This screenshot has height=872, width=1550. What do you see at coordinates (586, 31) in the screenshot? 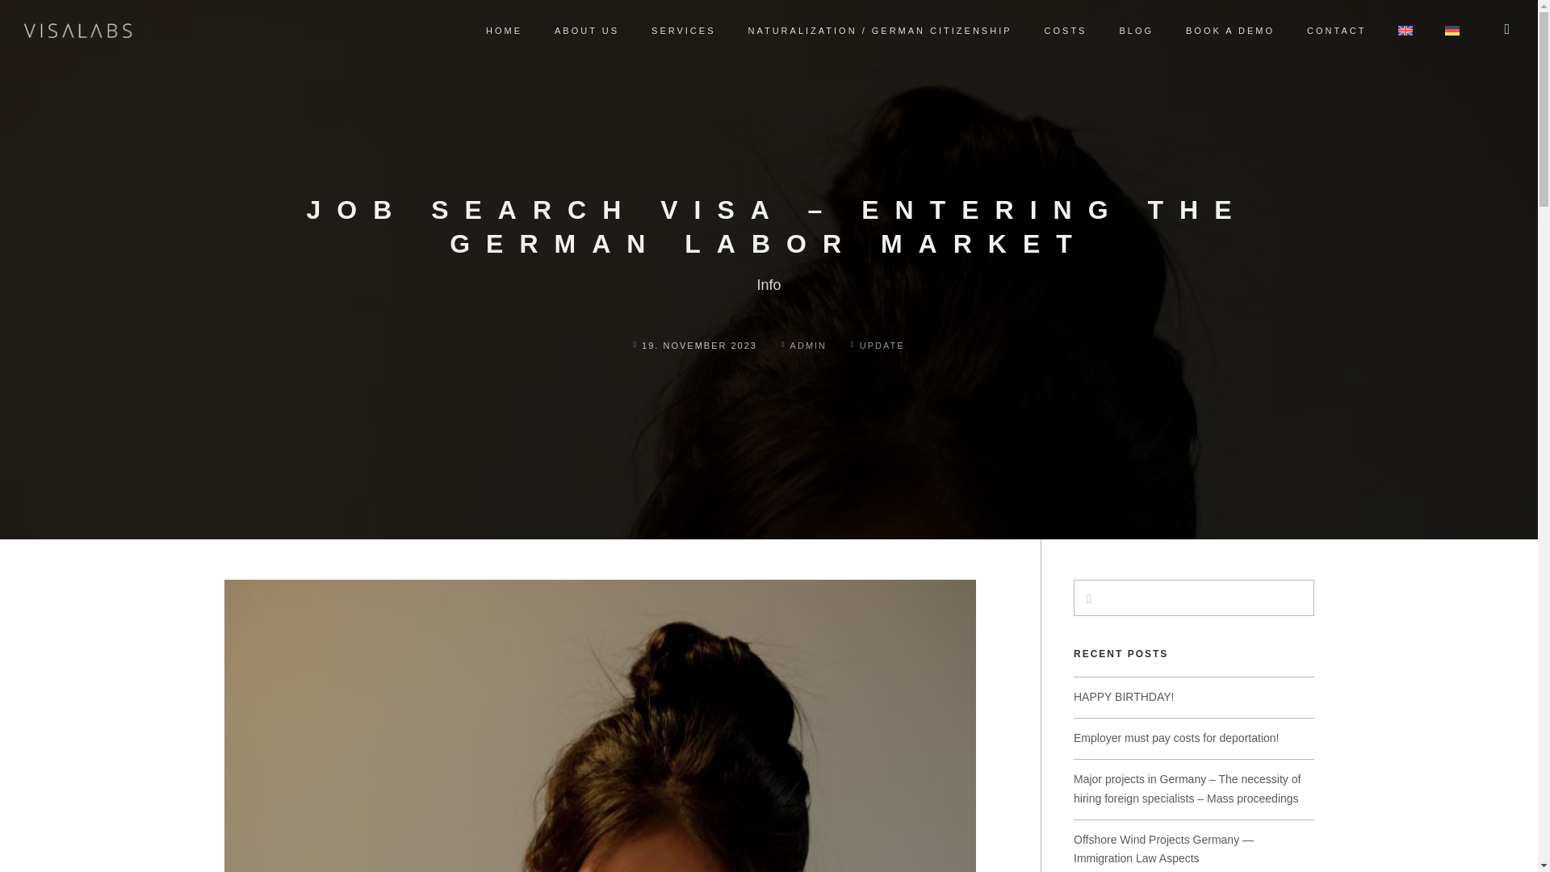
I see `ABOUT US` at bounding box center [586, 31].